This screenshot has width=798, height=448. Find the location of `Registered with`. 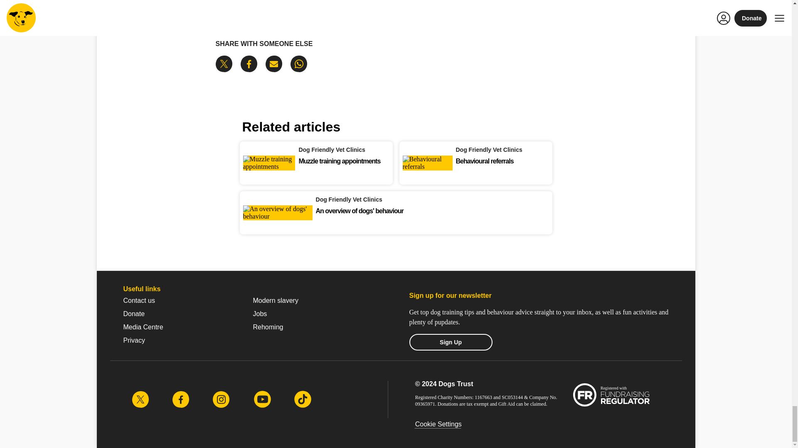

Registered with is located at coordinates (612, 396).